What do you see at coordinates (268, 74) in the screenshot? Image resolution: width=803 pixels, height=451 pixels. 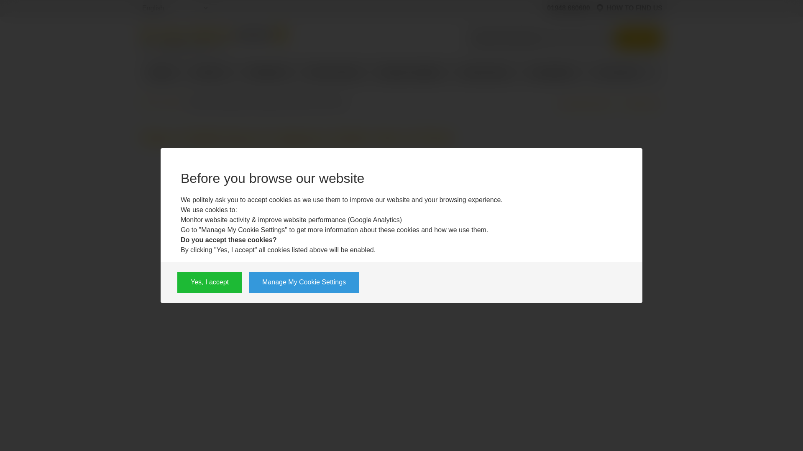 I see `School Life` at bounding box center [268, 74].